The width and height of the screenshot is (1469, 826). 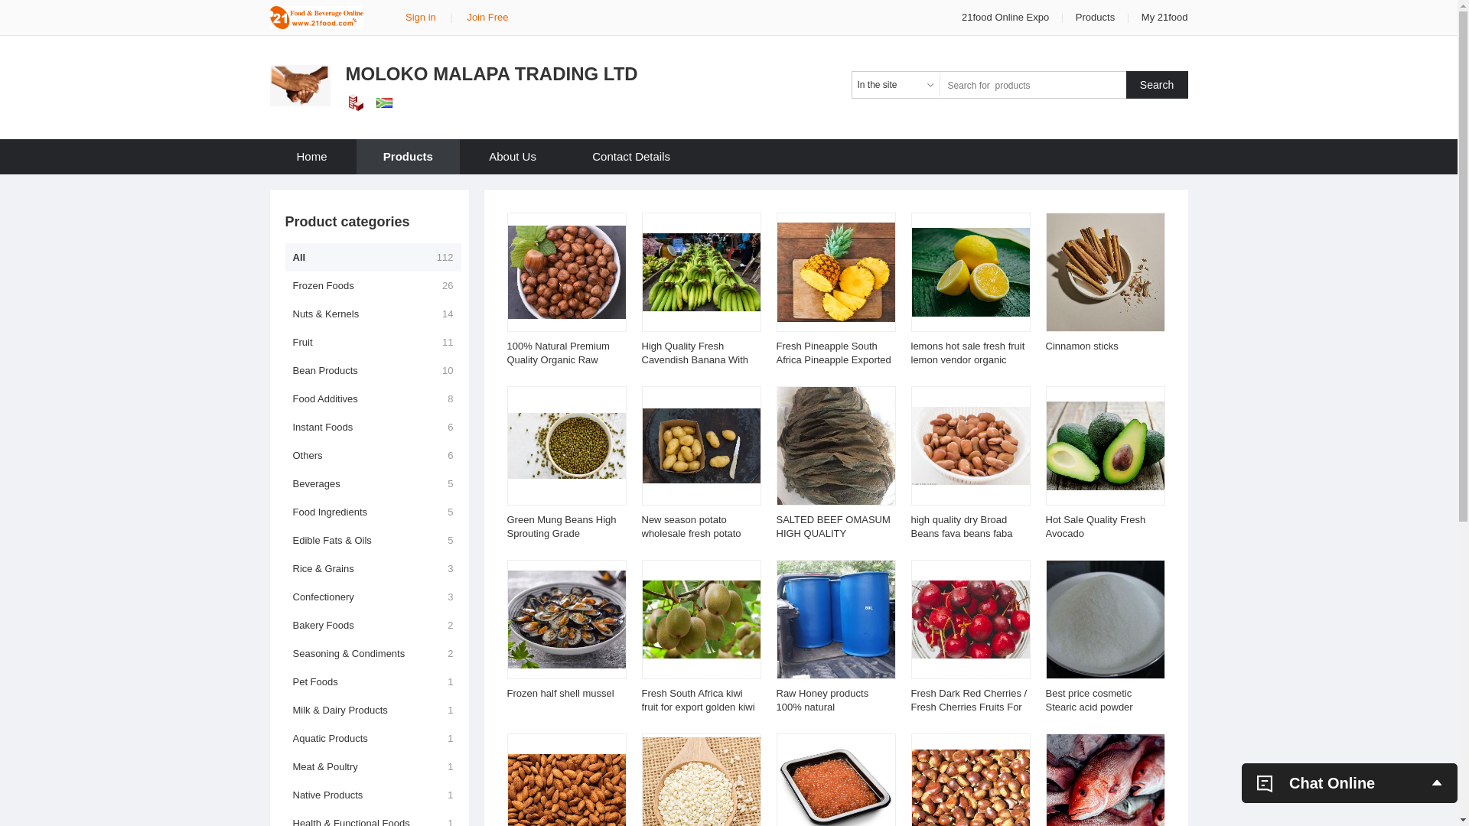 What do you see at coordinates (409, 157) in the screenshot?
I see `Products` at bounding box center [409, 157].